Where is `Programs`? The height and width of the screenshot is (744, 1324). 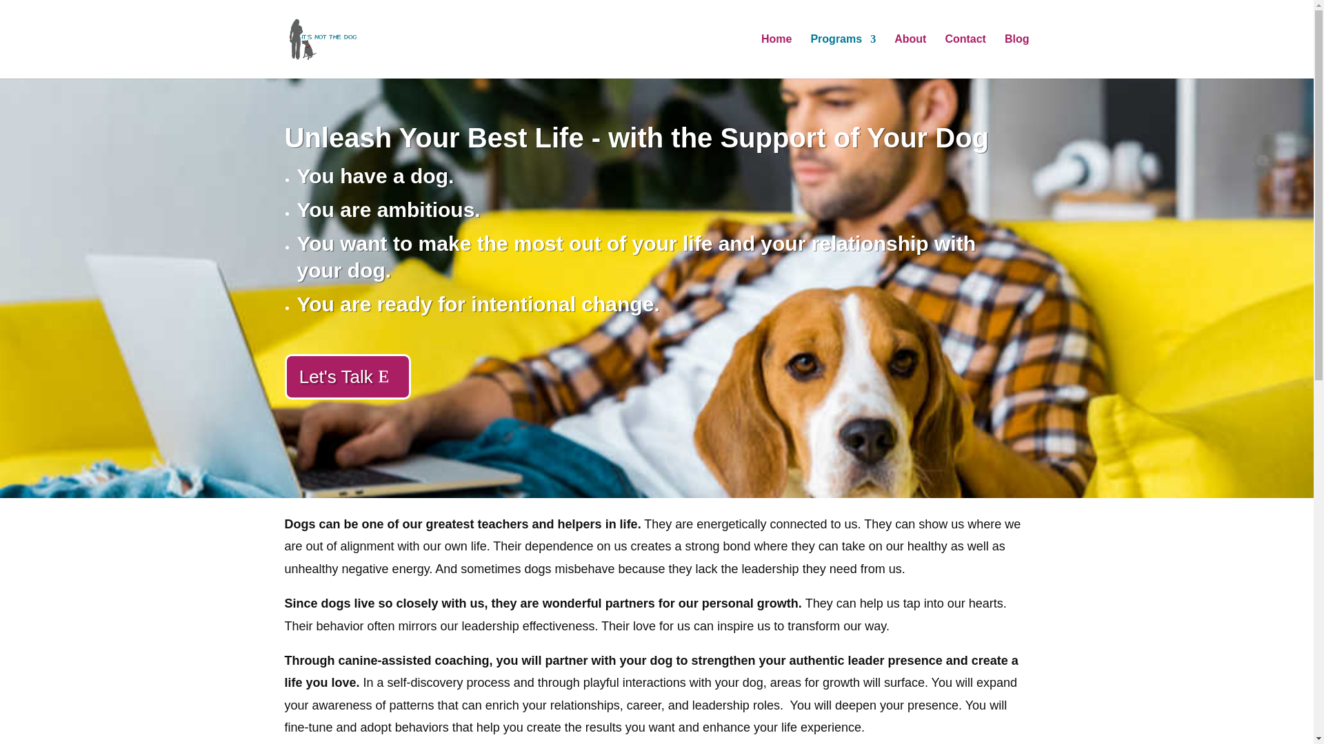
Programs is located at coordinates (843, 56).